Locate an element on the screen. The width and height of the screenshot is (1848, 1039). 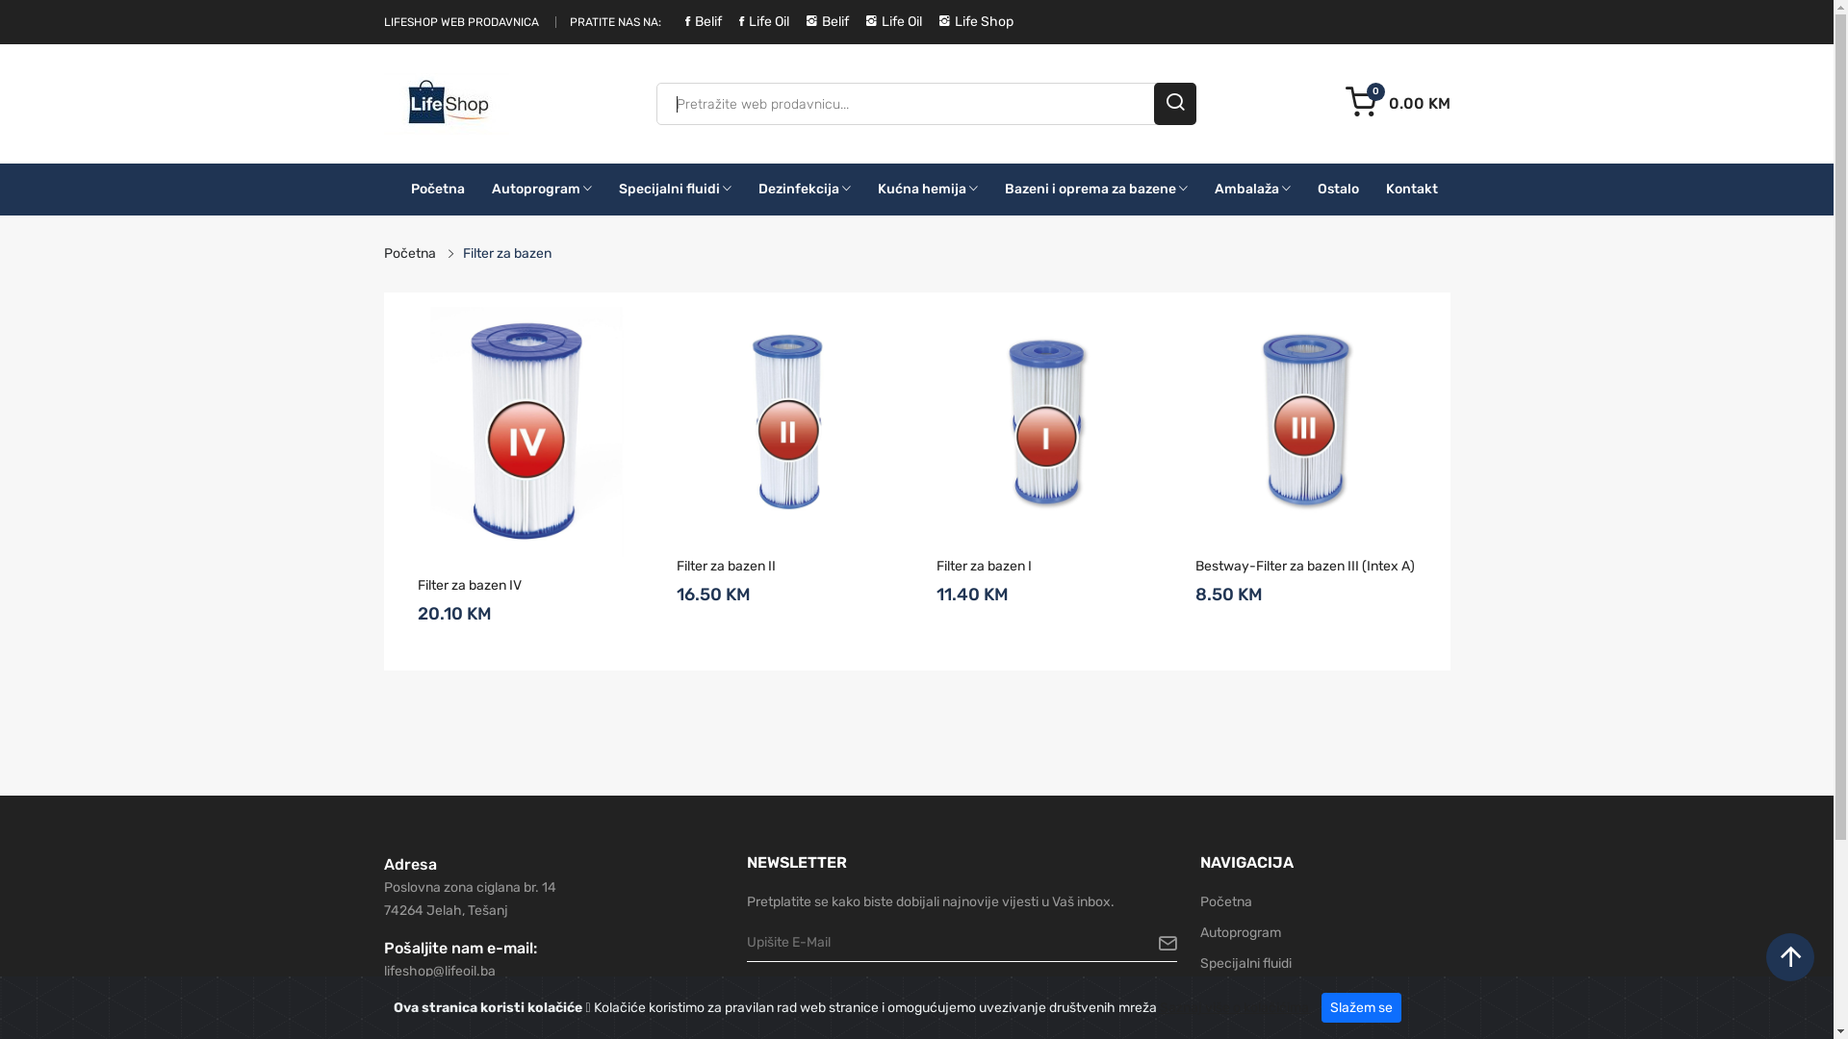
Bazeni i oprema za bazene is located at coordinates (1096, 190).